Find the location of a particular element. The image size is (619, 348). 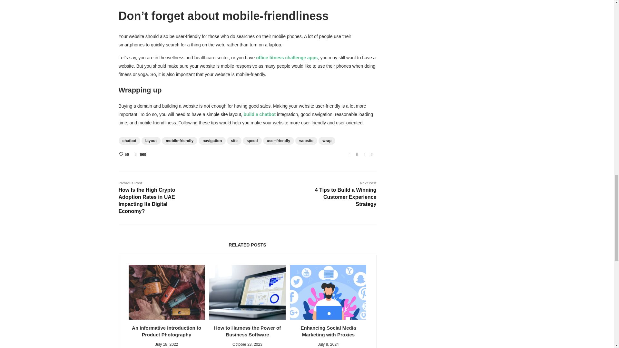

669 is located at coordinates (143, 155).